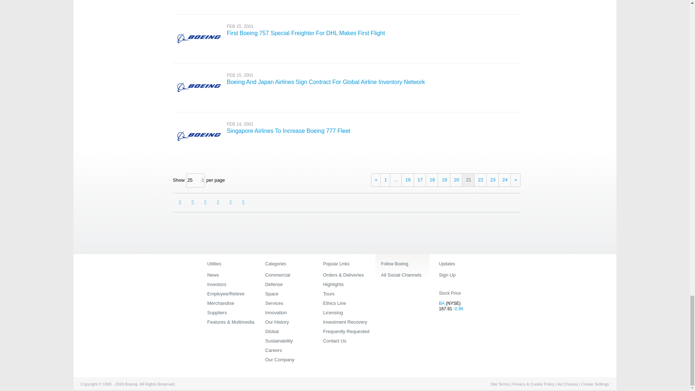 The height and width of the screenshot is (391, 695). Describe the element at coordinates (195, 180) in the screenshot. I see `Select number of items per page` at that location.